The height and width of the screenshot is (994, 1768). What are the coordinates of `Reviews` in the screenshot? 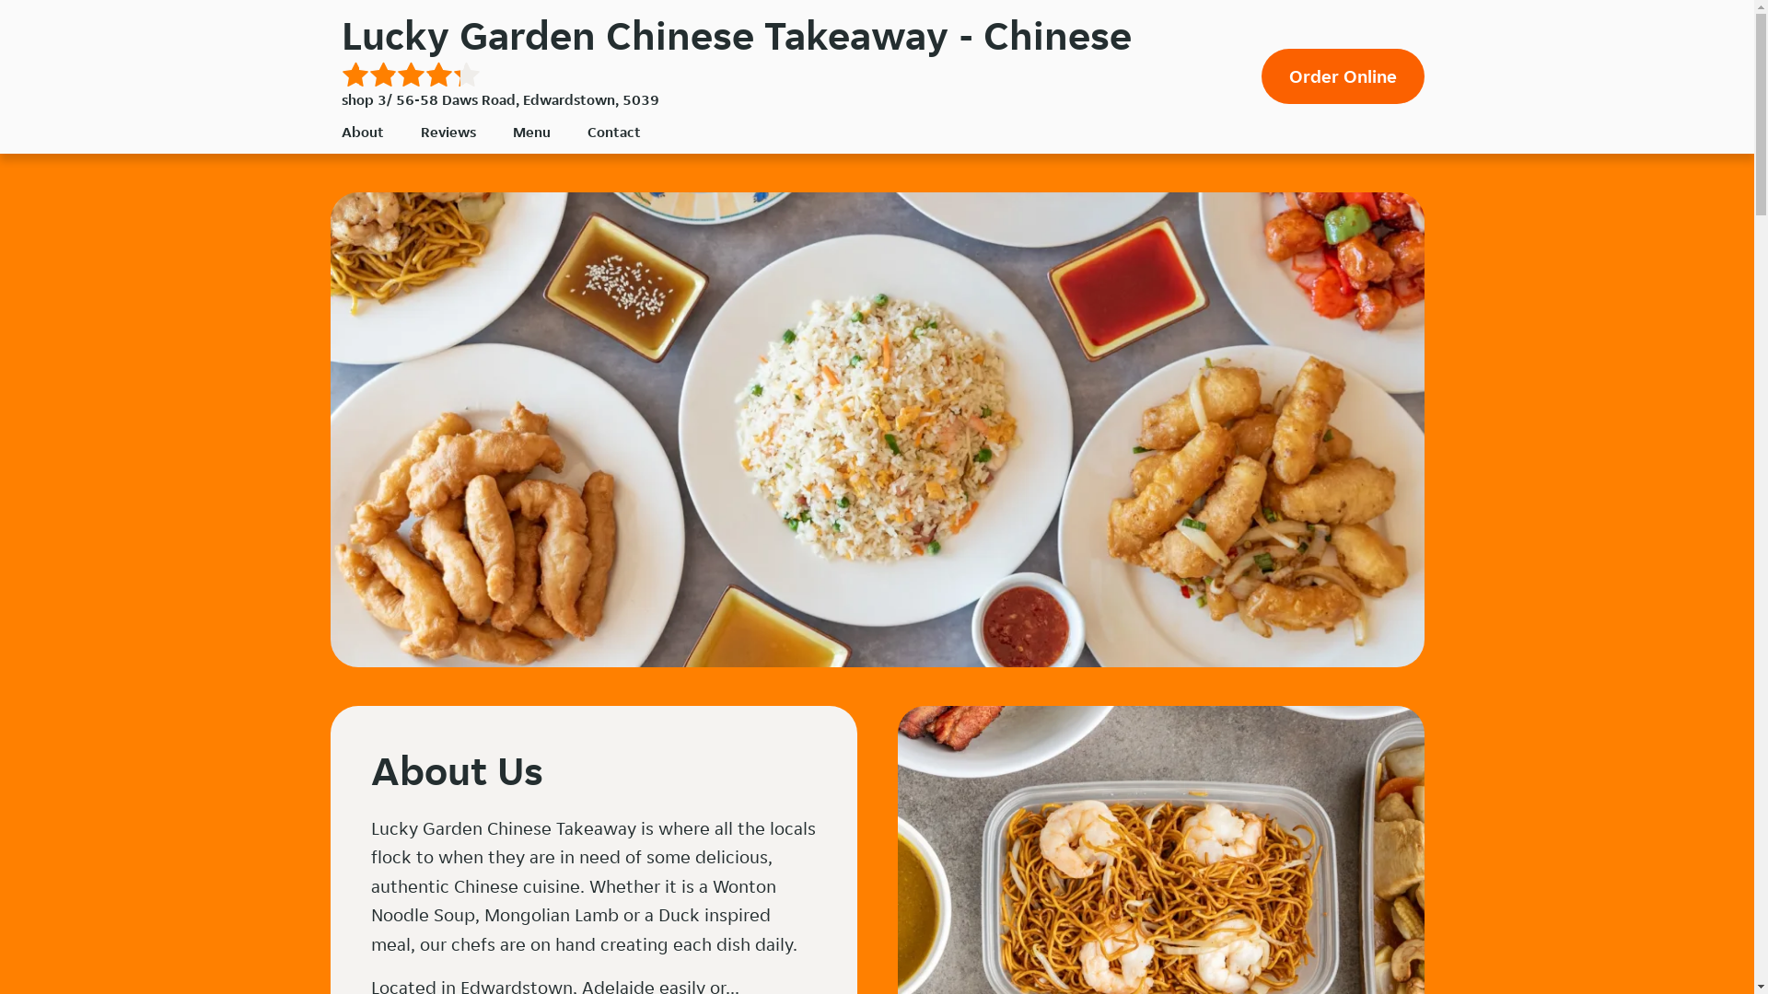 It's located at (448, 133).